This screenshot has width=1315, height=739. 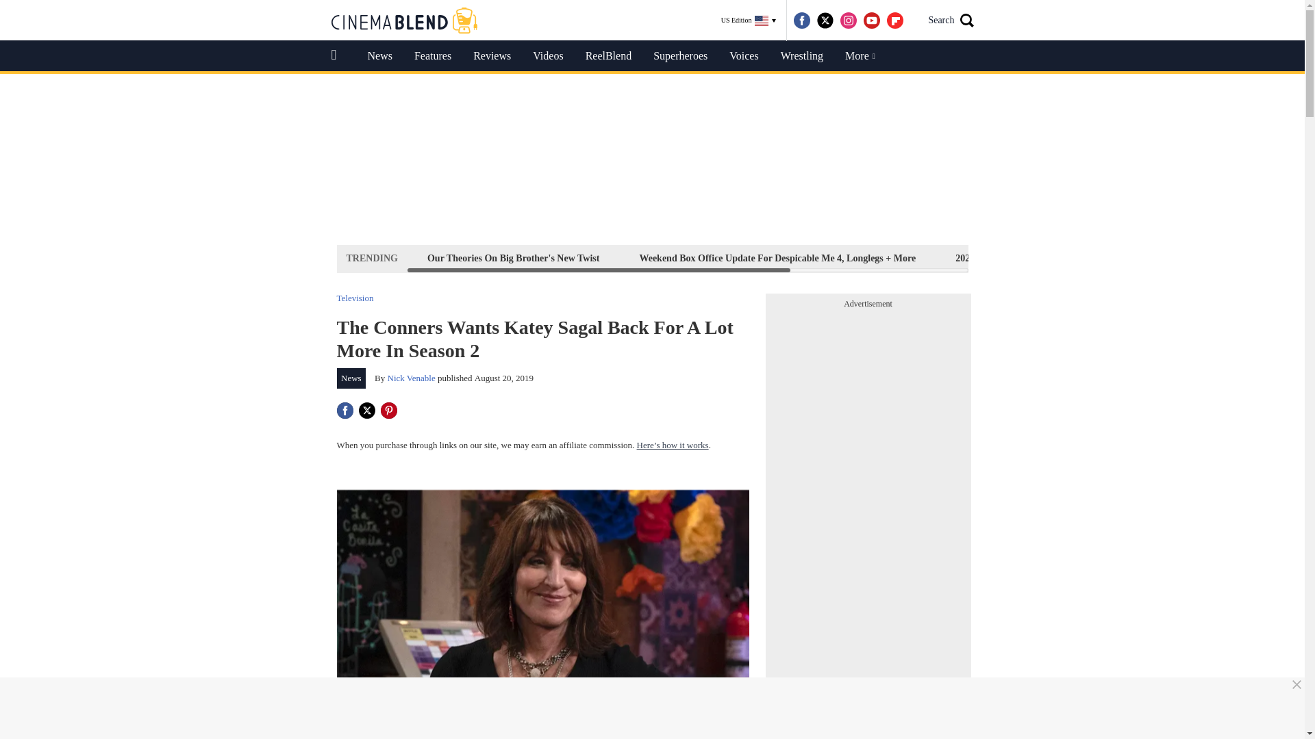 I want to click on US Edition, so click(x=749, y=21).